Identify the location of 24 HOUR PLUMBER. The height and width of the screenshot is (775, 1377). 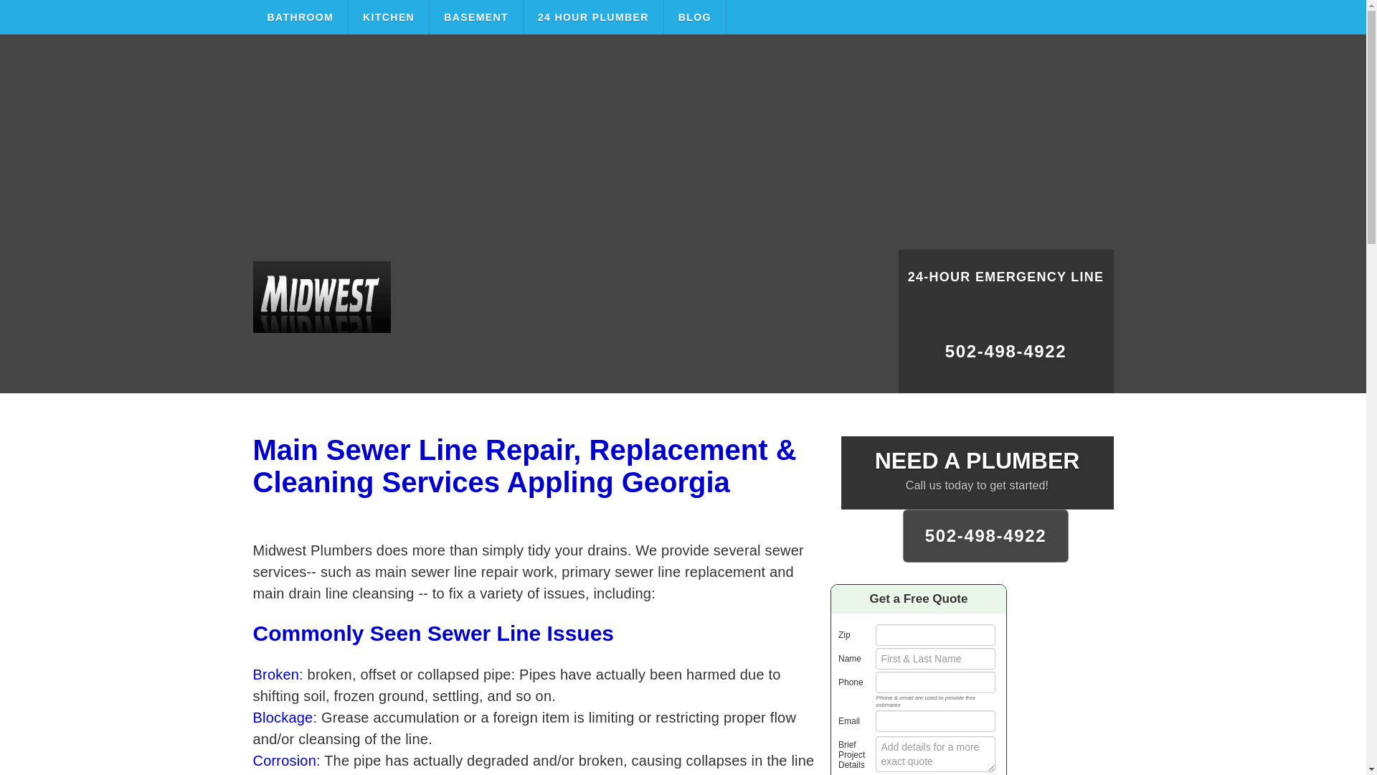
(593, 17).